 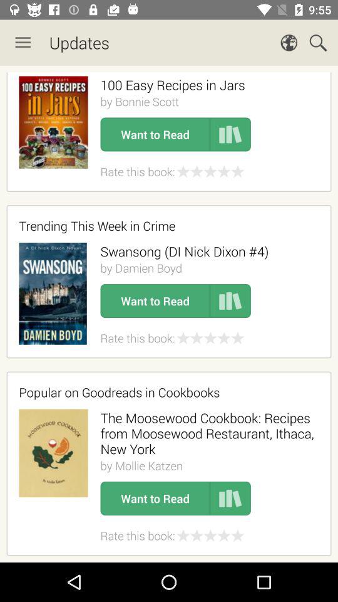 What do you see at coordinates (141, 268) in the screenshot?
I see `select the item above the want to read` at bounding box center [141, 268].